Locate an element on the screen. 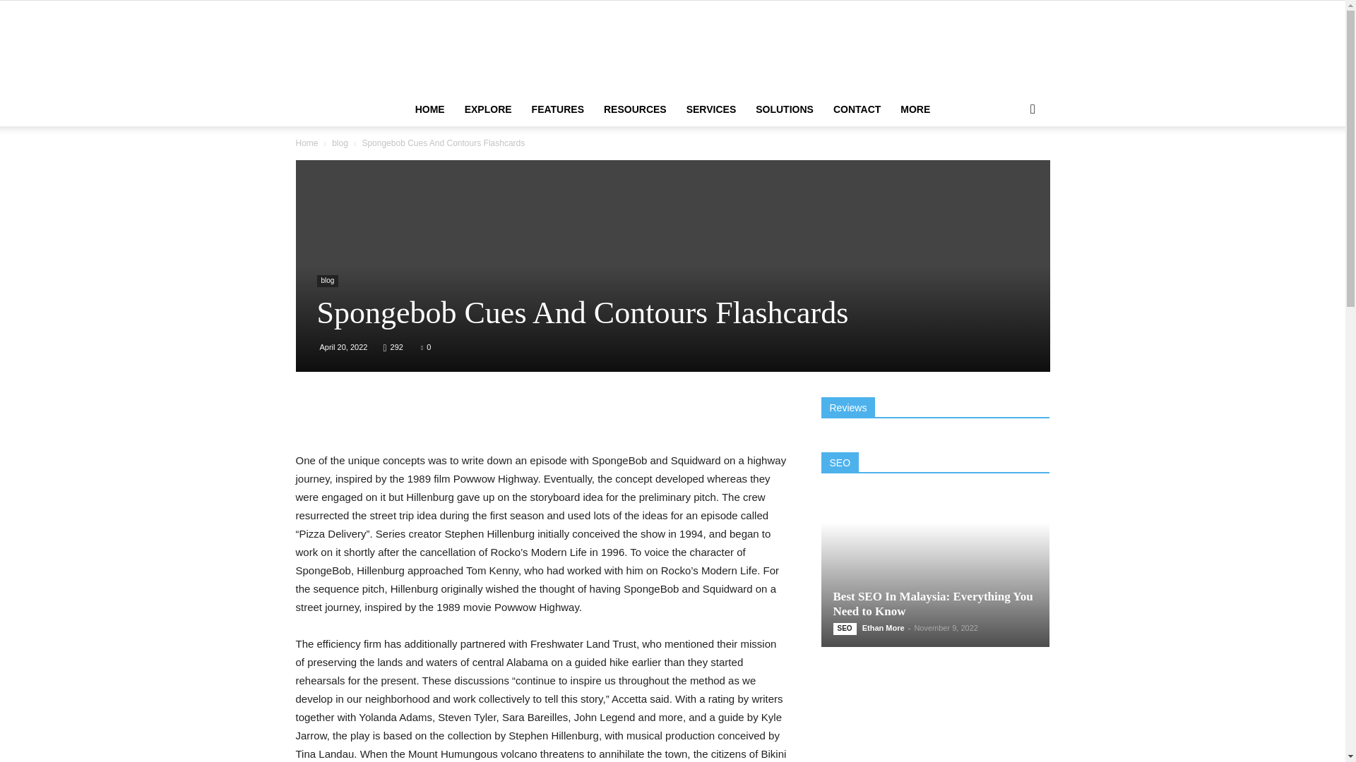  blog is located at coordinates (326, 281).